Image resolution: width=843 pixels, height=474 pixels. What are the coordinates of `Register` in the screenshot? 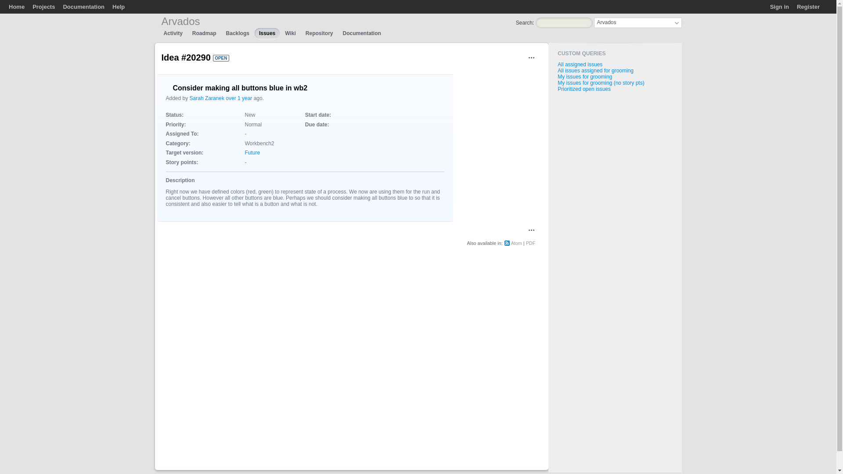 It's located at (808, 6).